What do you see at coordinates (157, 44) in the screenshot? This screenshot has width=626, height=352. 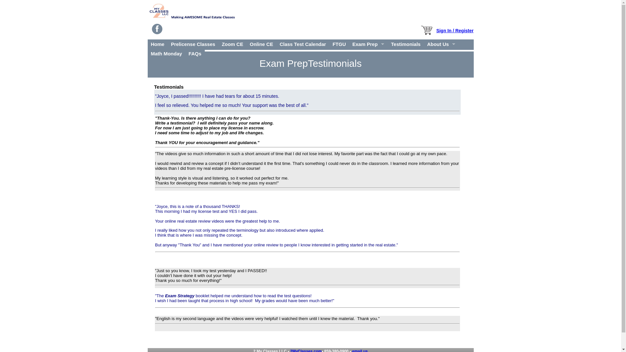 I see `Home` at bounding box center [157, 44].